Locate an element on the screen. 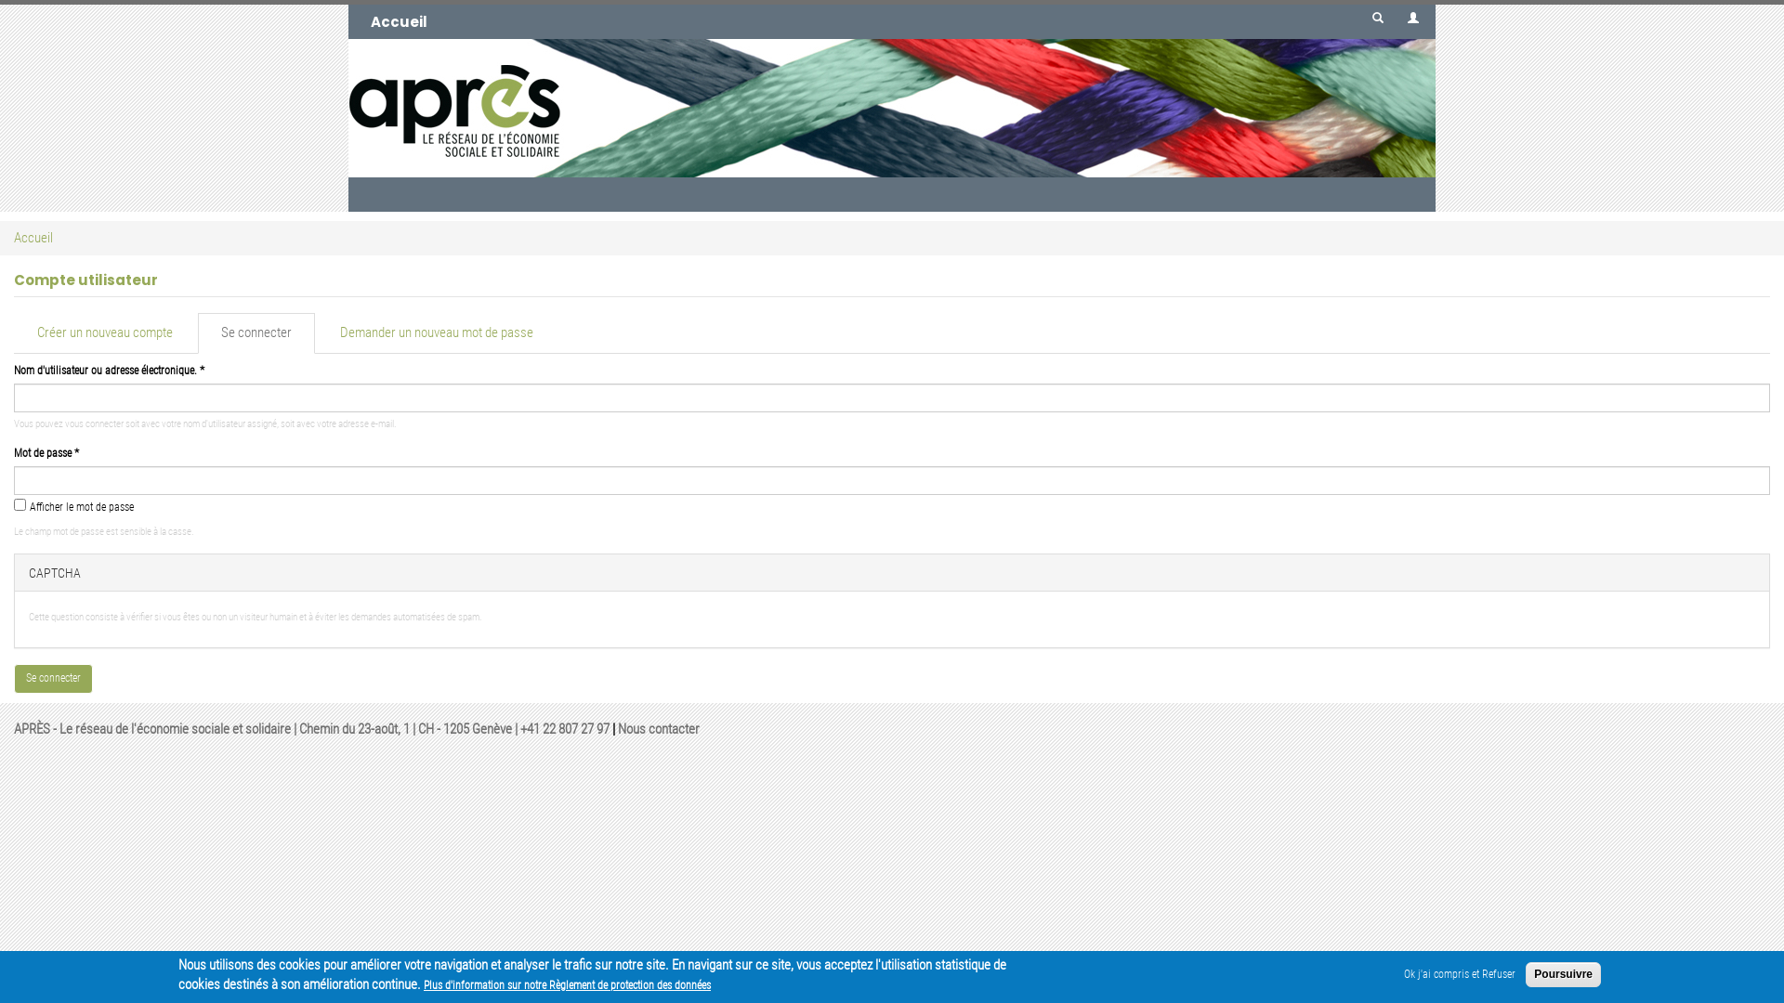 This screenshot has height=1003, width=1784. +41 22 807 27 97 is located at coordinates (565, 729).